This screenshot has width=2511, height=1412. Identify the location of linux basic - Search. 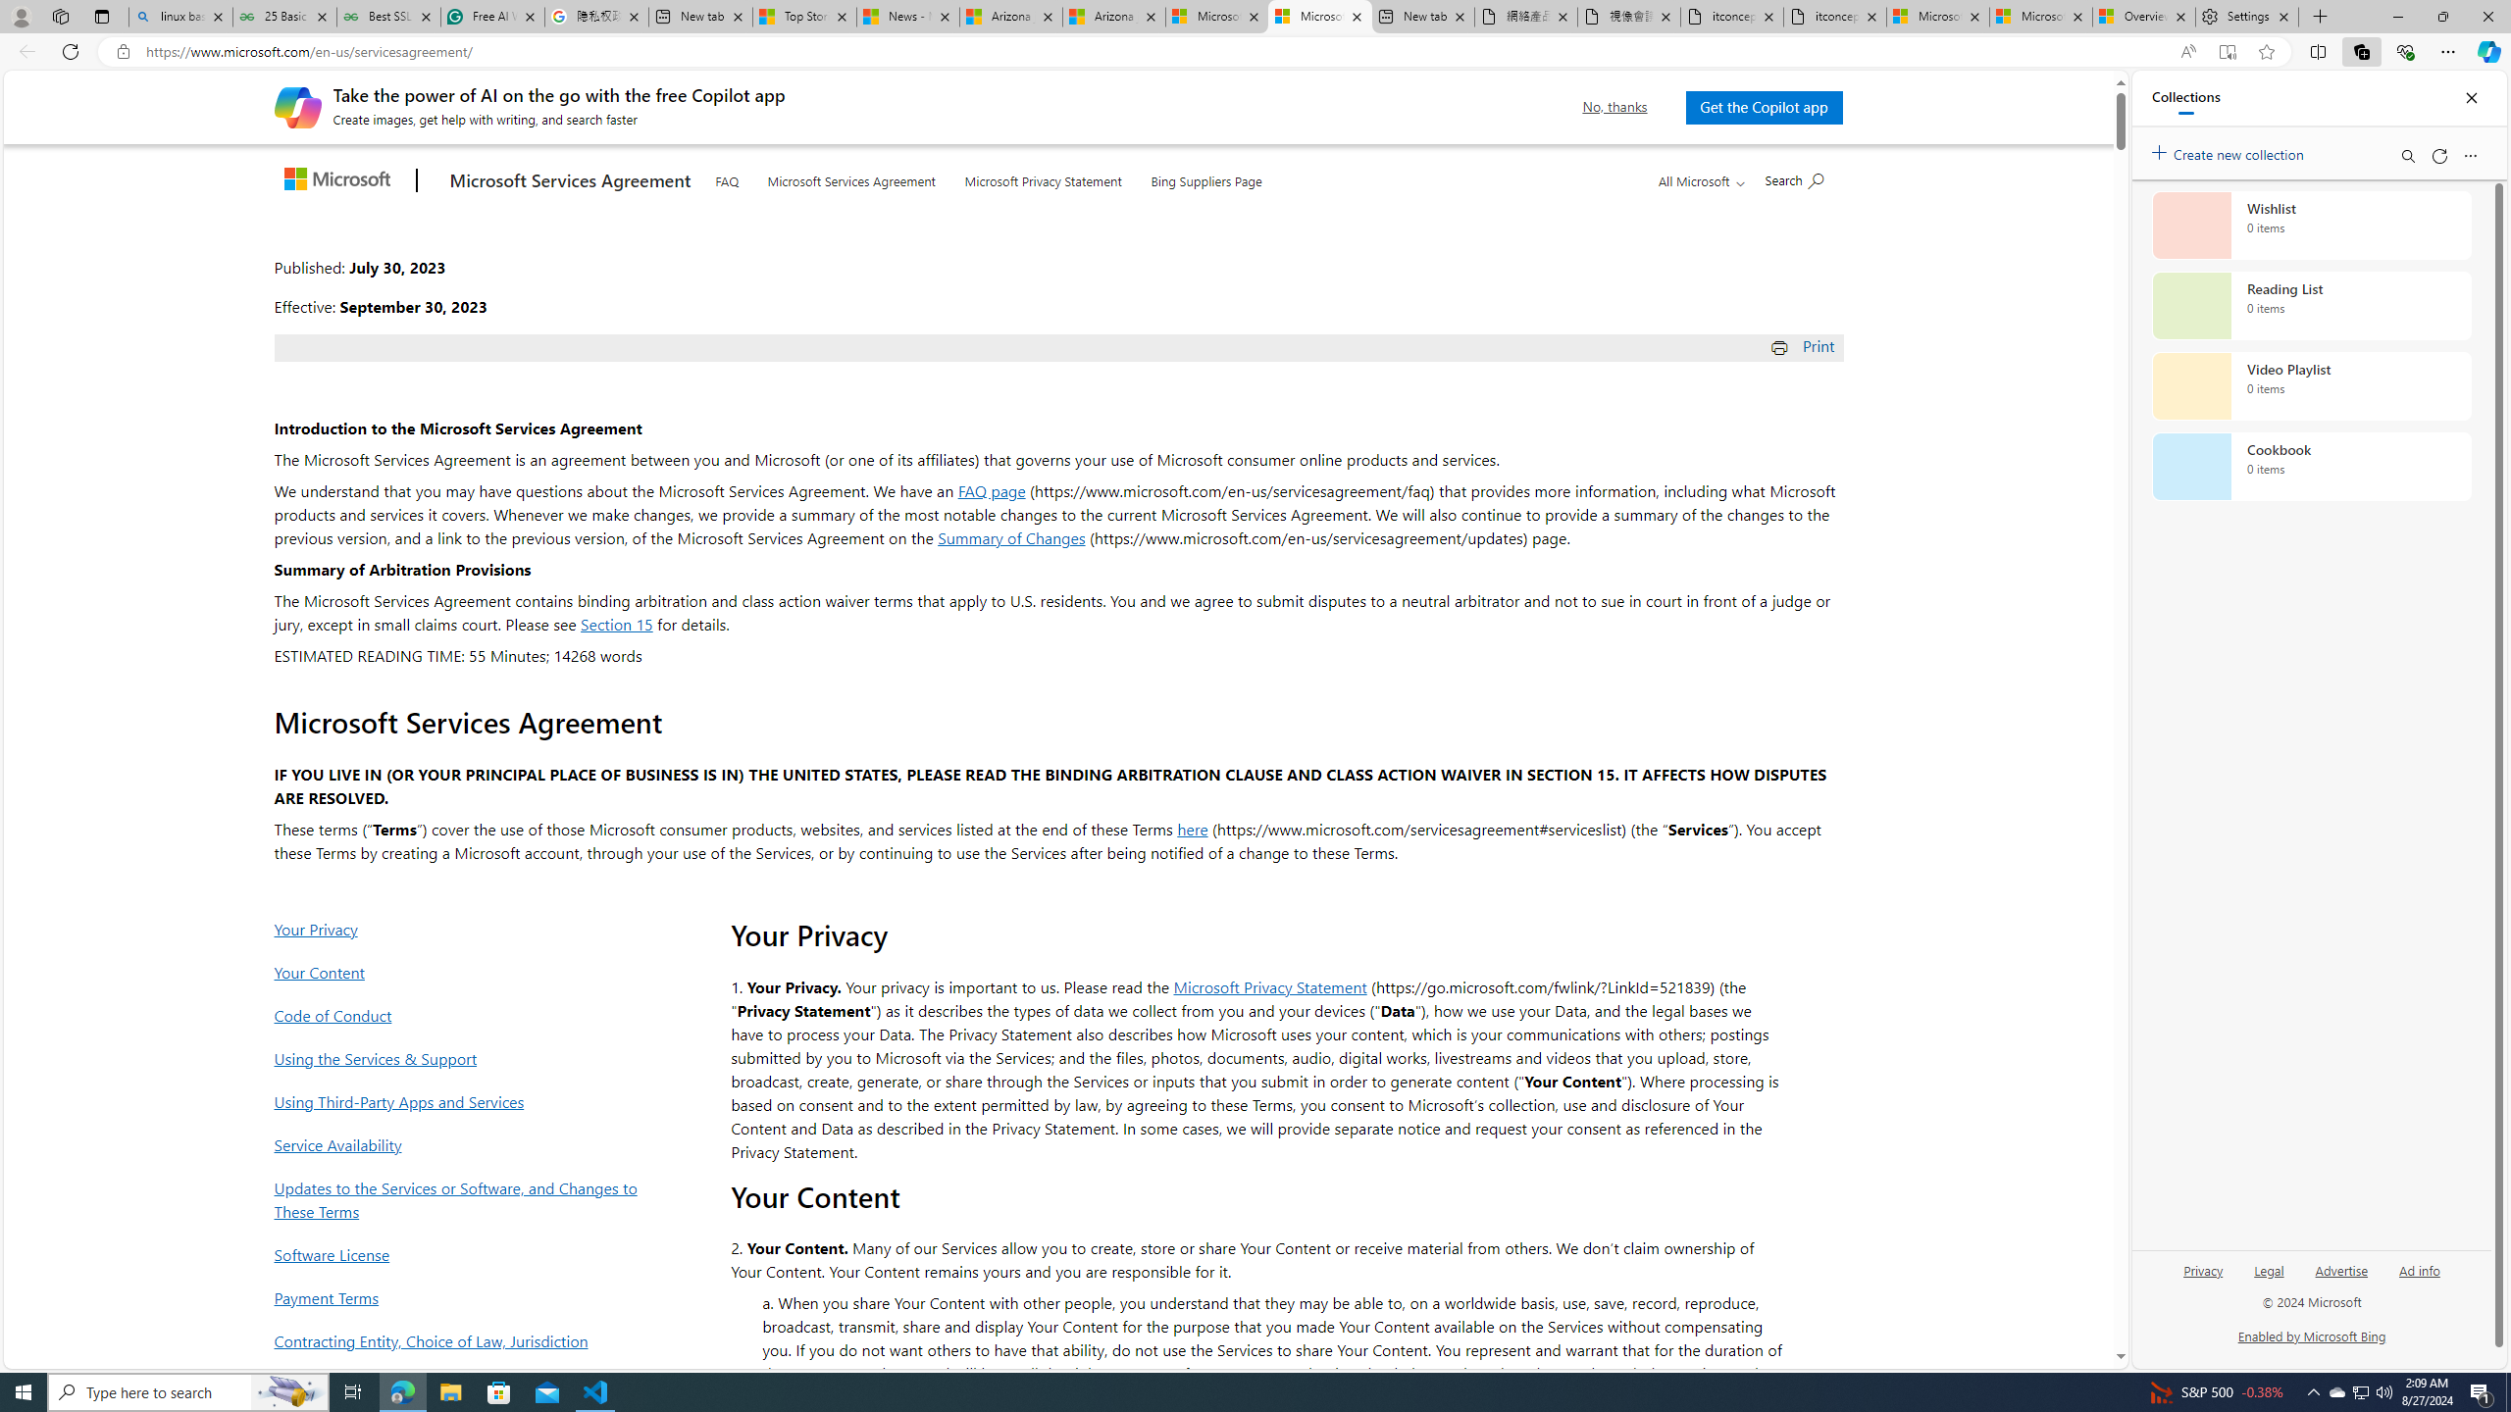
(180, 17).